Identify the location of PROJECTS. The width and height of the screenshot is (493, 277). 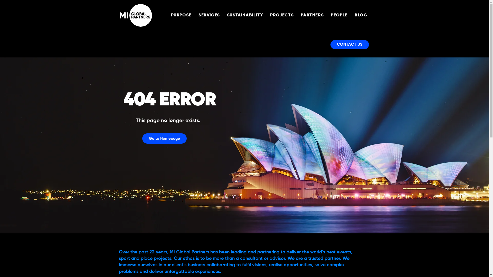
(282, 16).